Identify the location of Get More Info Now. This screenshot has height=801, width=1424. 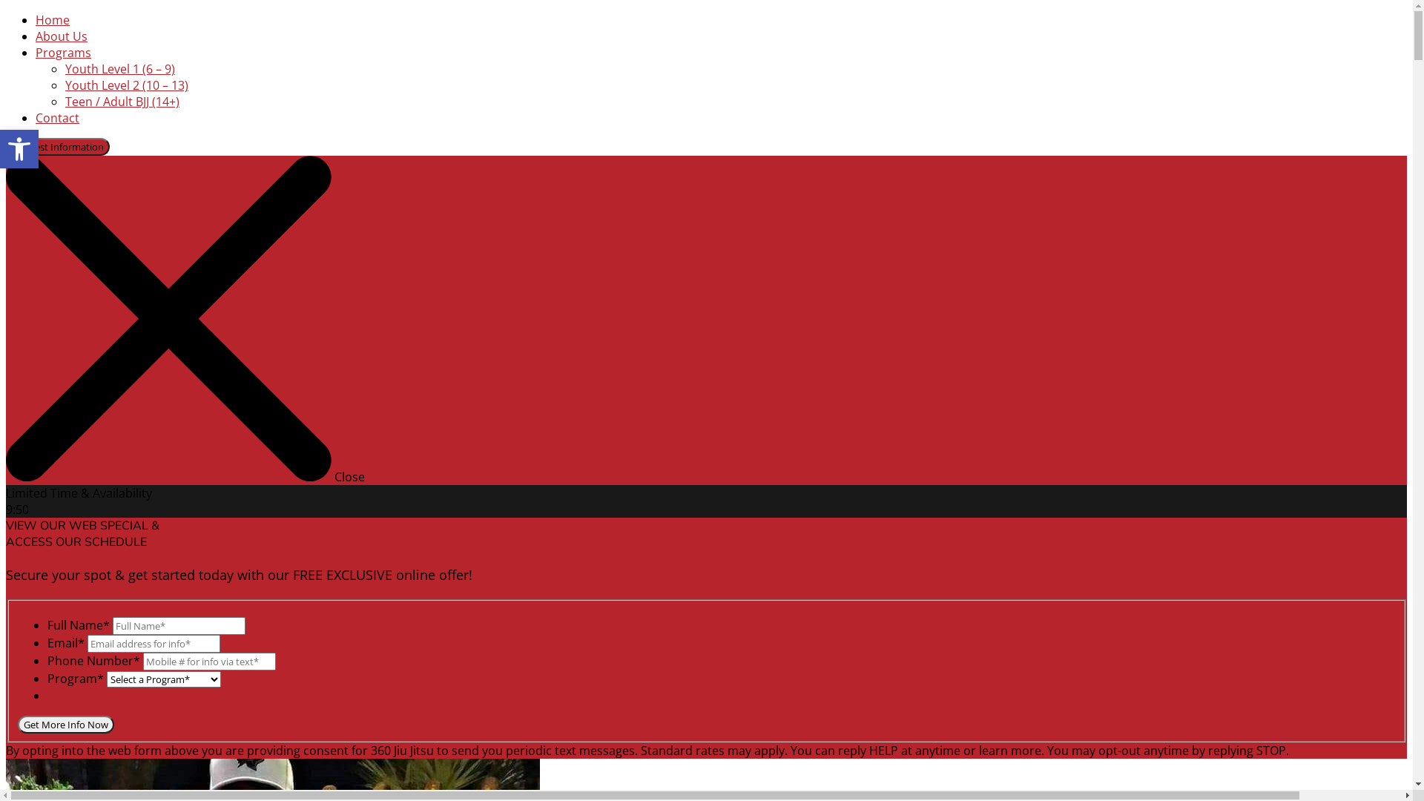
(66, 725).